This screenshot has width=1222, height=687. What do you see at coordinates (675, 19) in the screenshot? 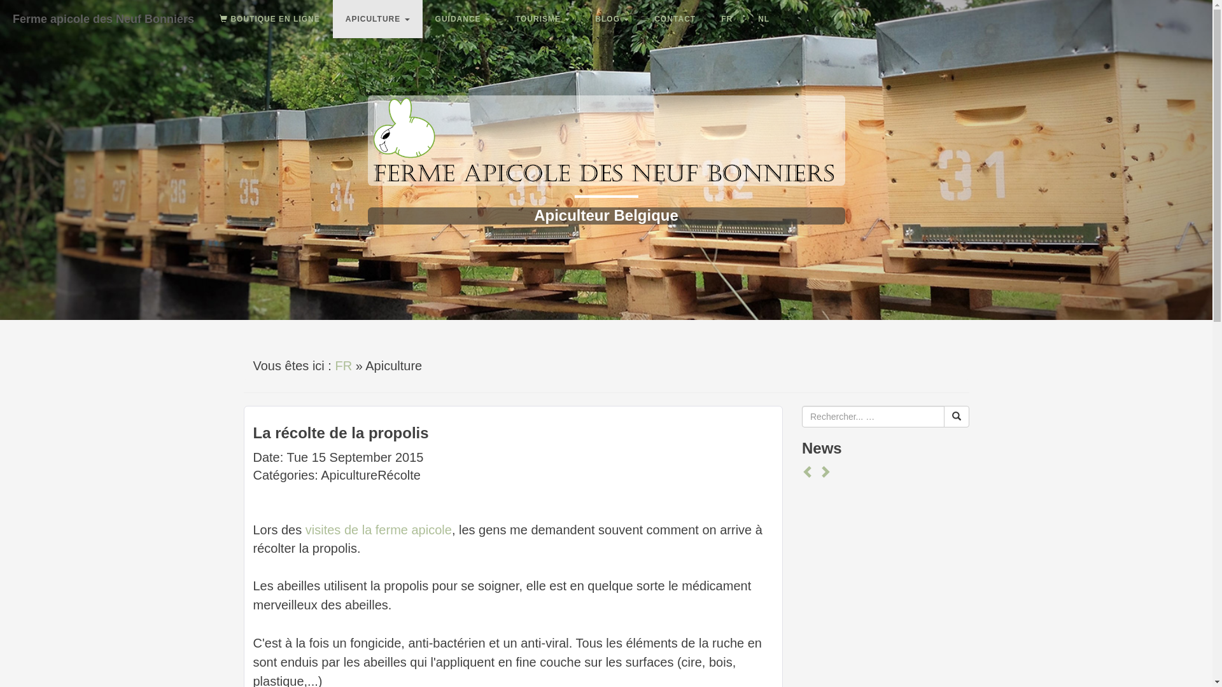
I see `CONTACT` at bounding box center [675, 19].